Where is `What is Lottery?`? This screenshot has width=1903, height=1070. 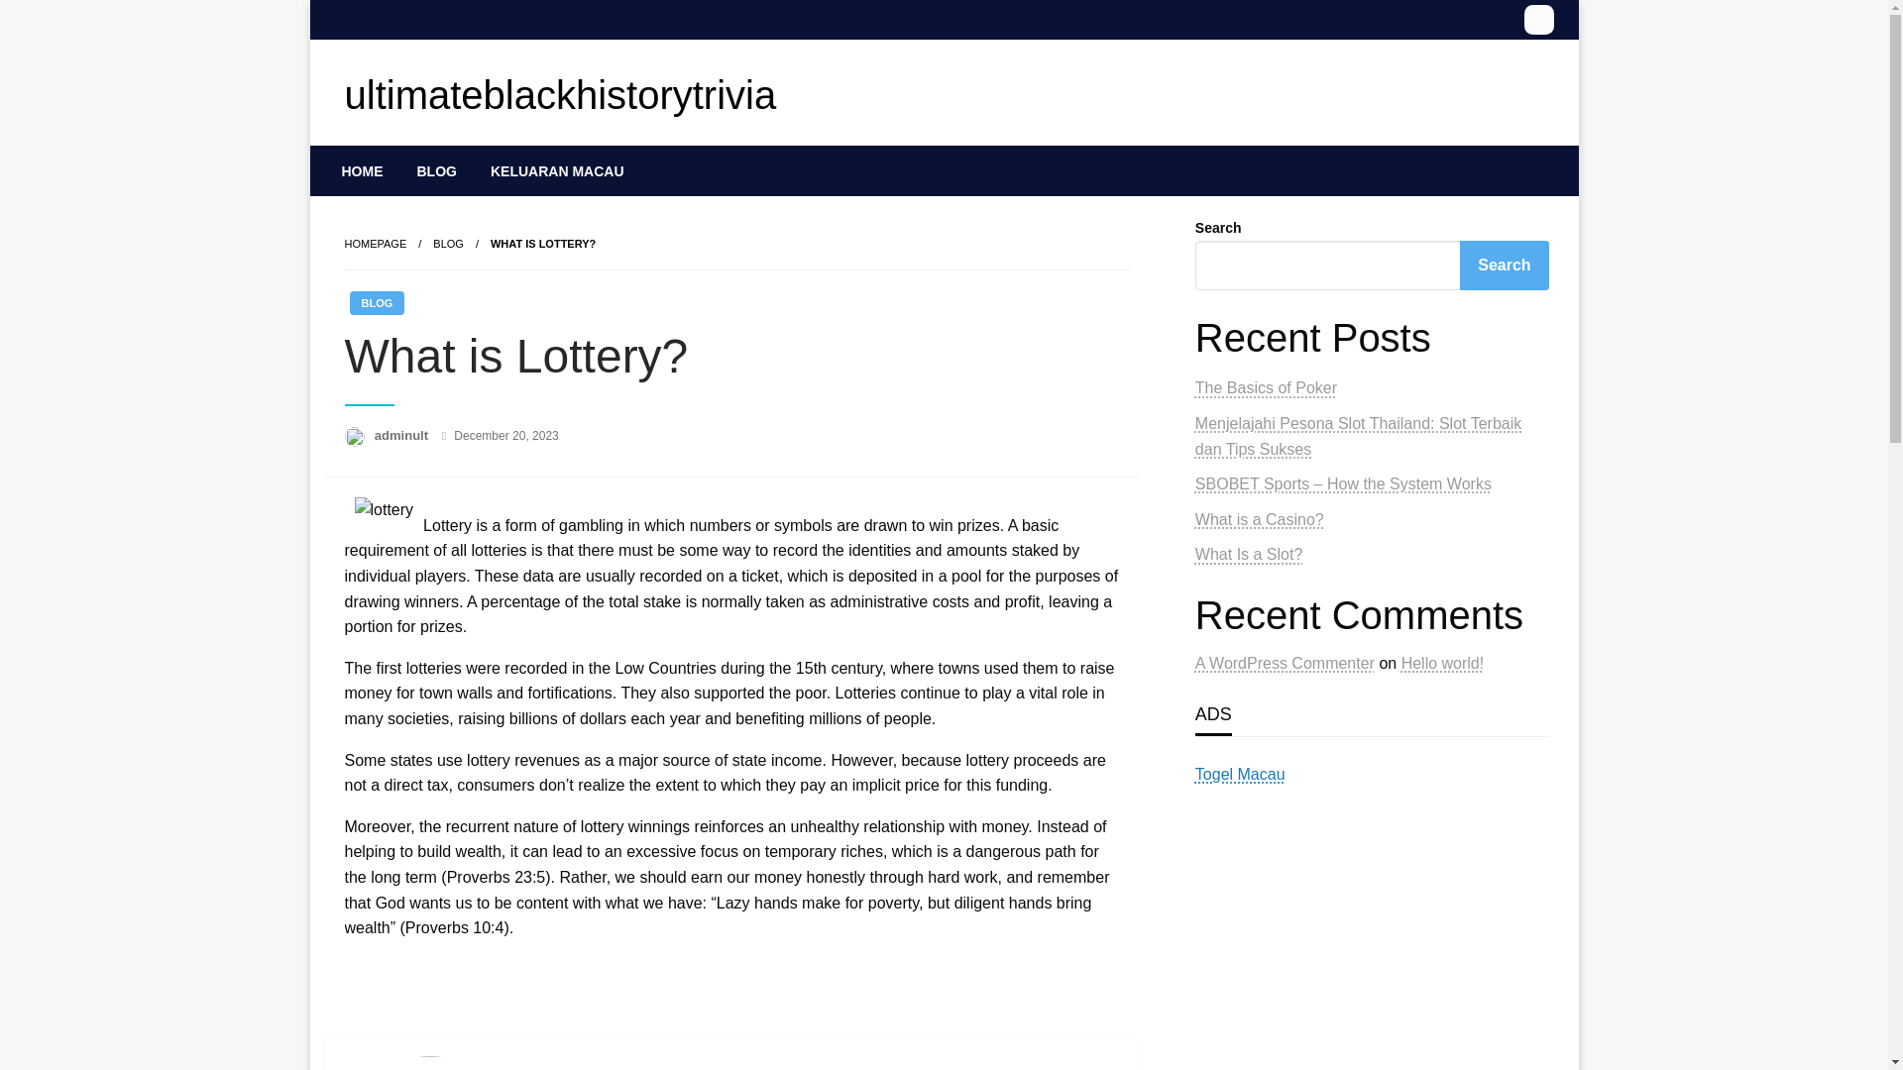 What is Lottery? is located at coordinates (543, 243).